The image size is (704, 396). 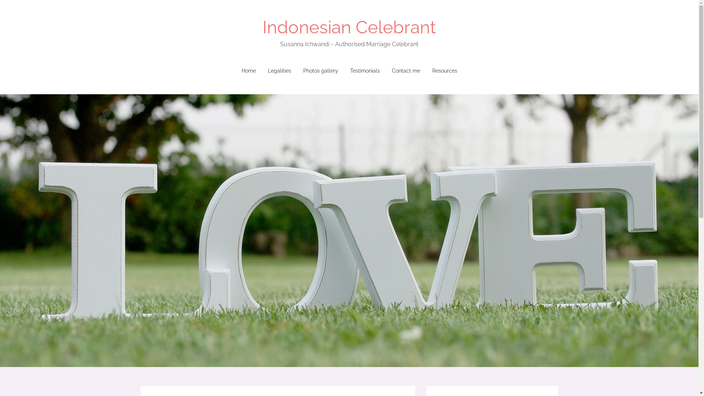 I want to click on Contact me, so click(x=406, y=71).